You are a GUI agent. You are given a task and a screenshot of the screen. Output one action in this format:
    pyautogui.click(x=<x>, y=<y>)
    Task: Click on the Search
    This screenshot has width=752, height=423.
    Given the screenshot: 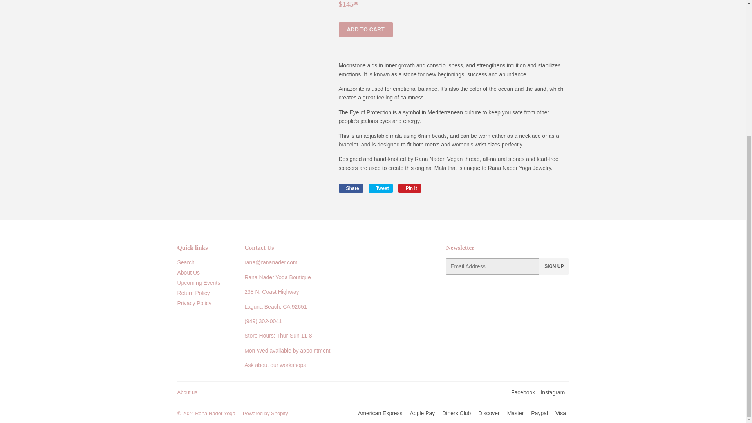 What is the action you would take?
    pyautogui.click(x=380, y=188)
    